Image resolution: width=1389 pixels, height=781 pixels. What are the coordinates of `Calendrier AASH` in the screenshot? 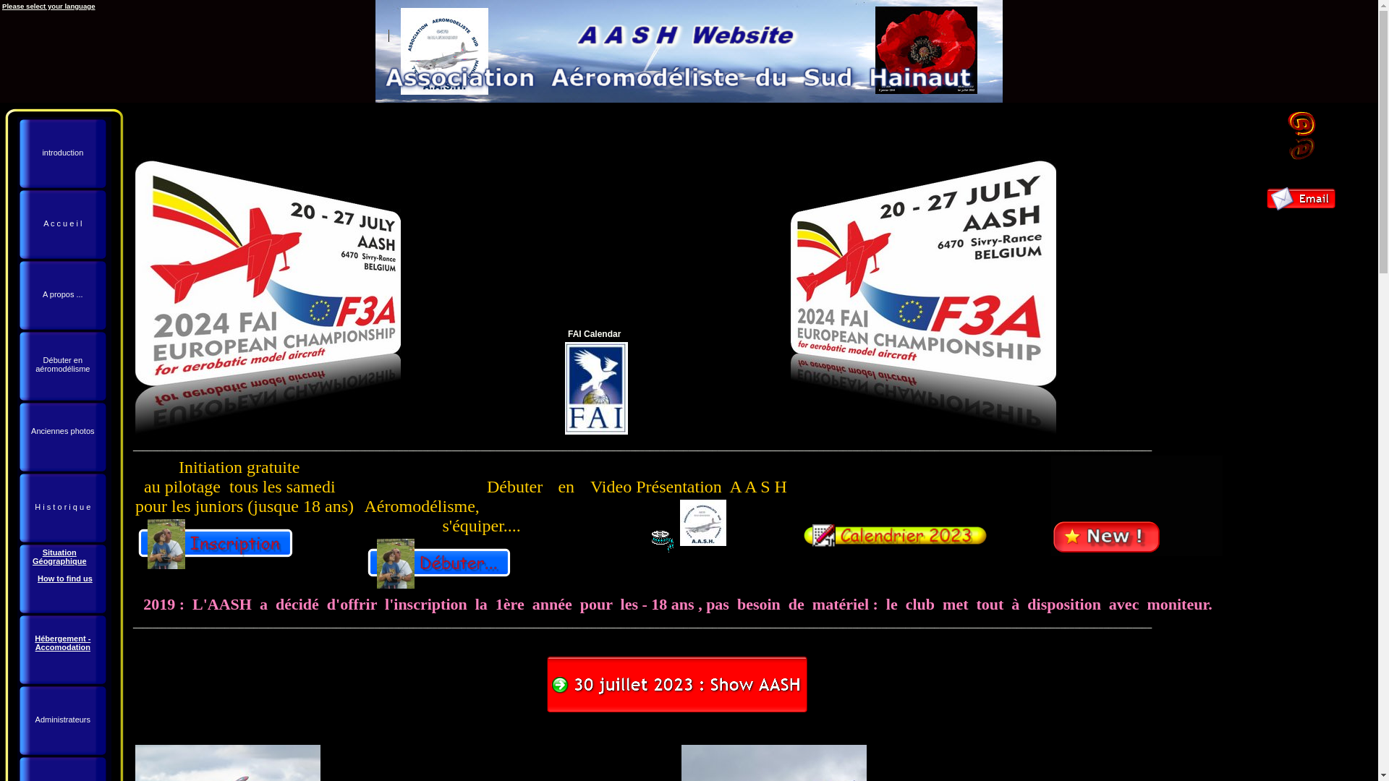 It's located at (895, 536).